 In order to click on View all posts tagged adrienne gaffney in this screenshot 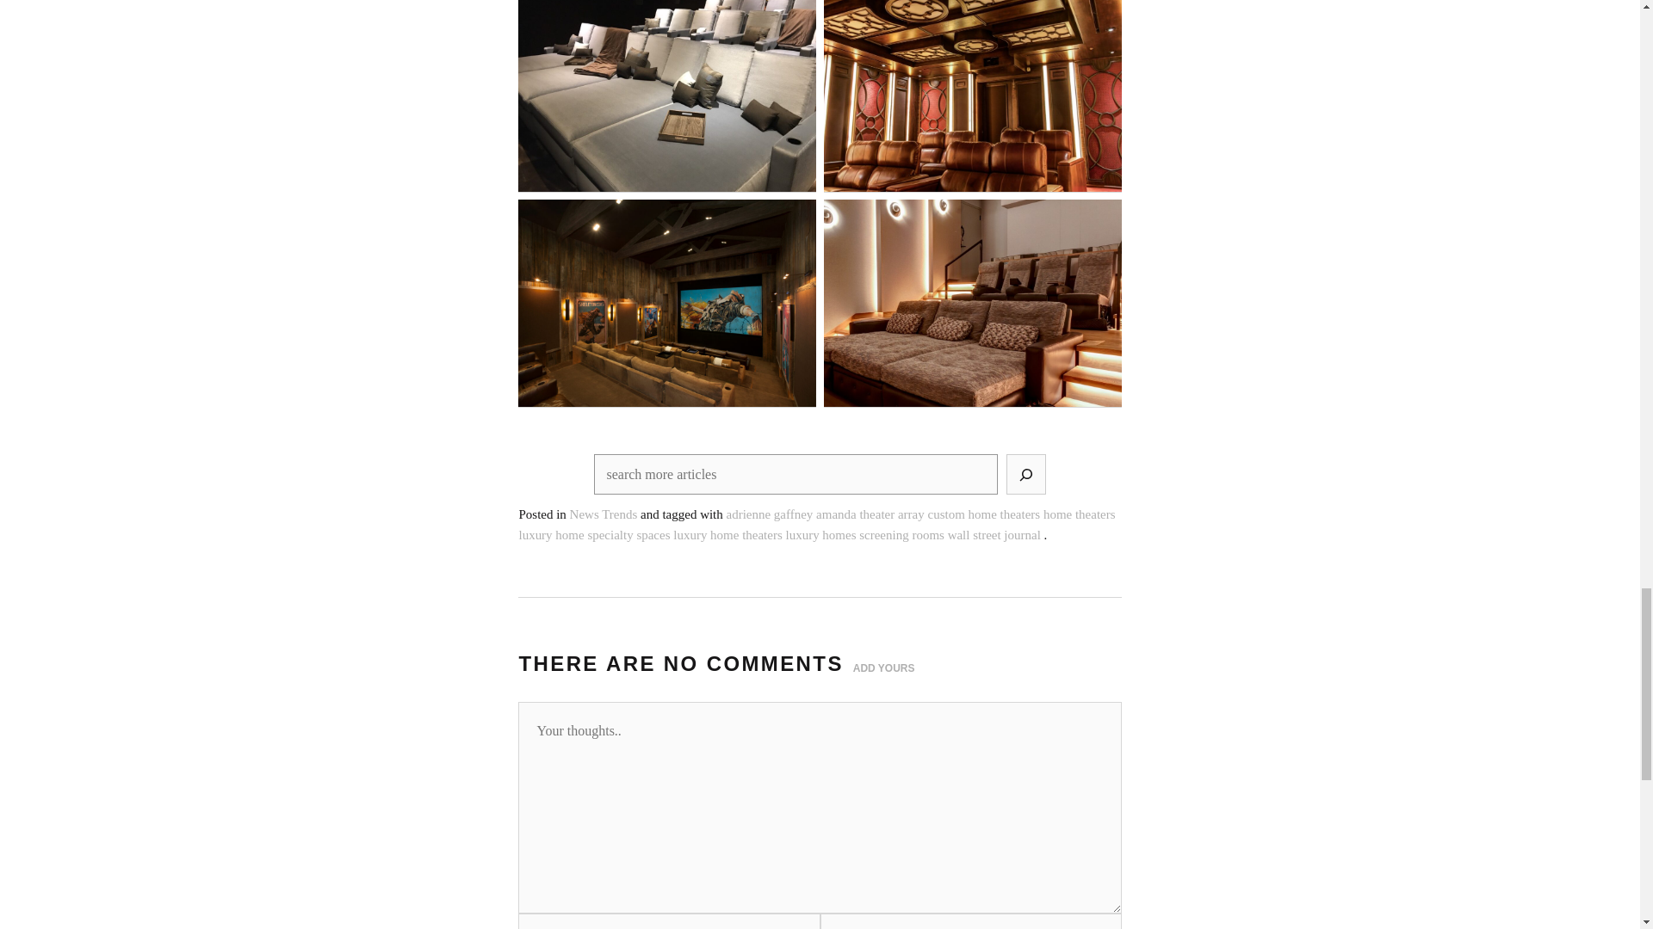, I will do `click(770, 514)`.